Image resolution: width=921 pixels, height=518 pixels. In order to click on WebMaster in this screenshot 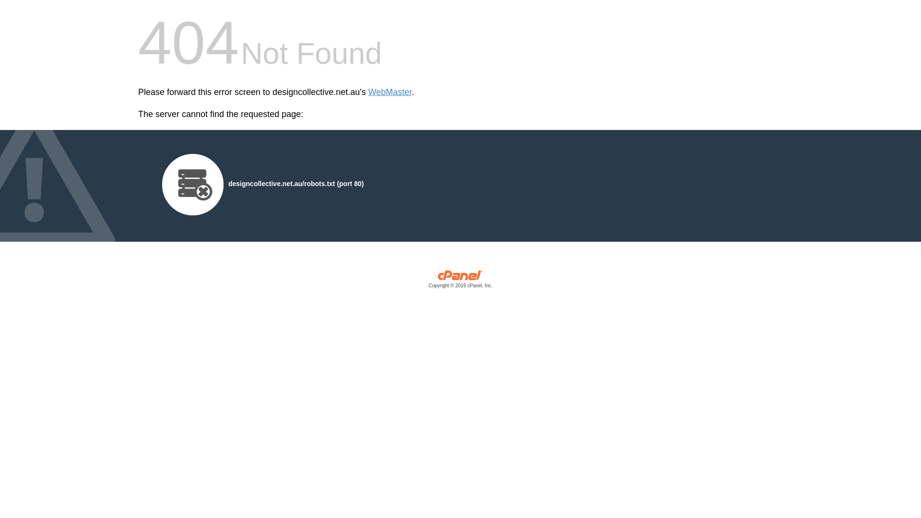, I will do `click(390, 92)`.